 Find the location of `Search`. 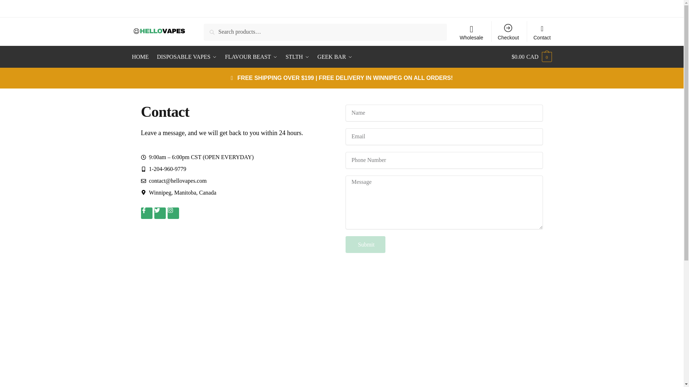

Search is located at coordinates (214, 28).